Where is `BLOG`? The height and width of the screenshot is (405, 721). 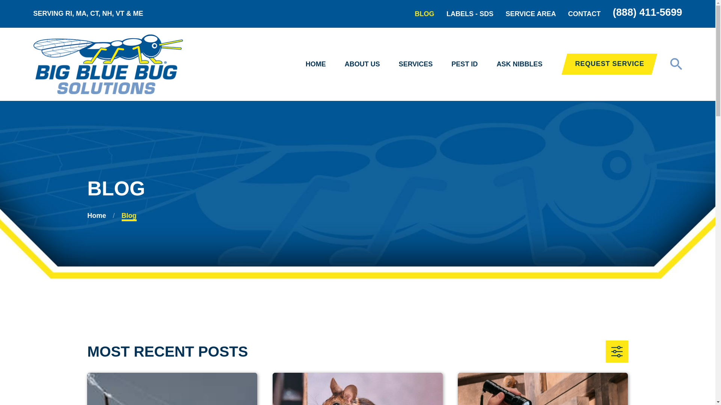 BLOG is located at coordinates (425, 14).